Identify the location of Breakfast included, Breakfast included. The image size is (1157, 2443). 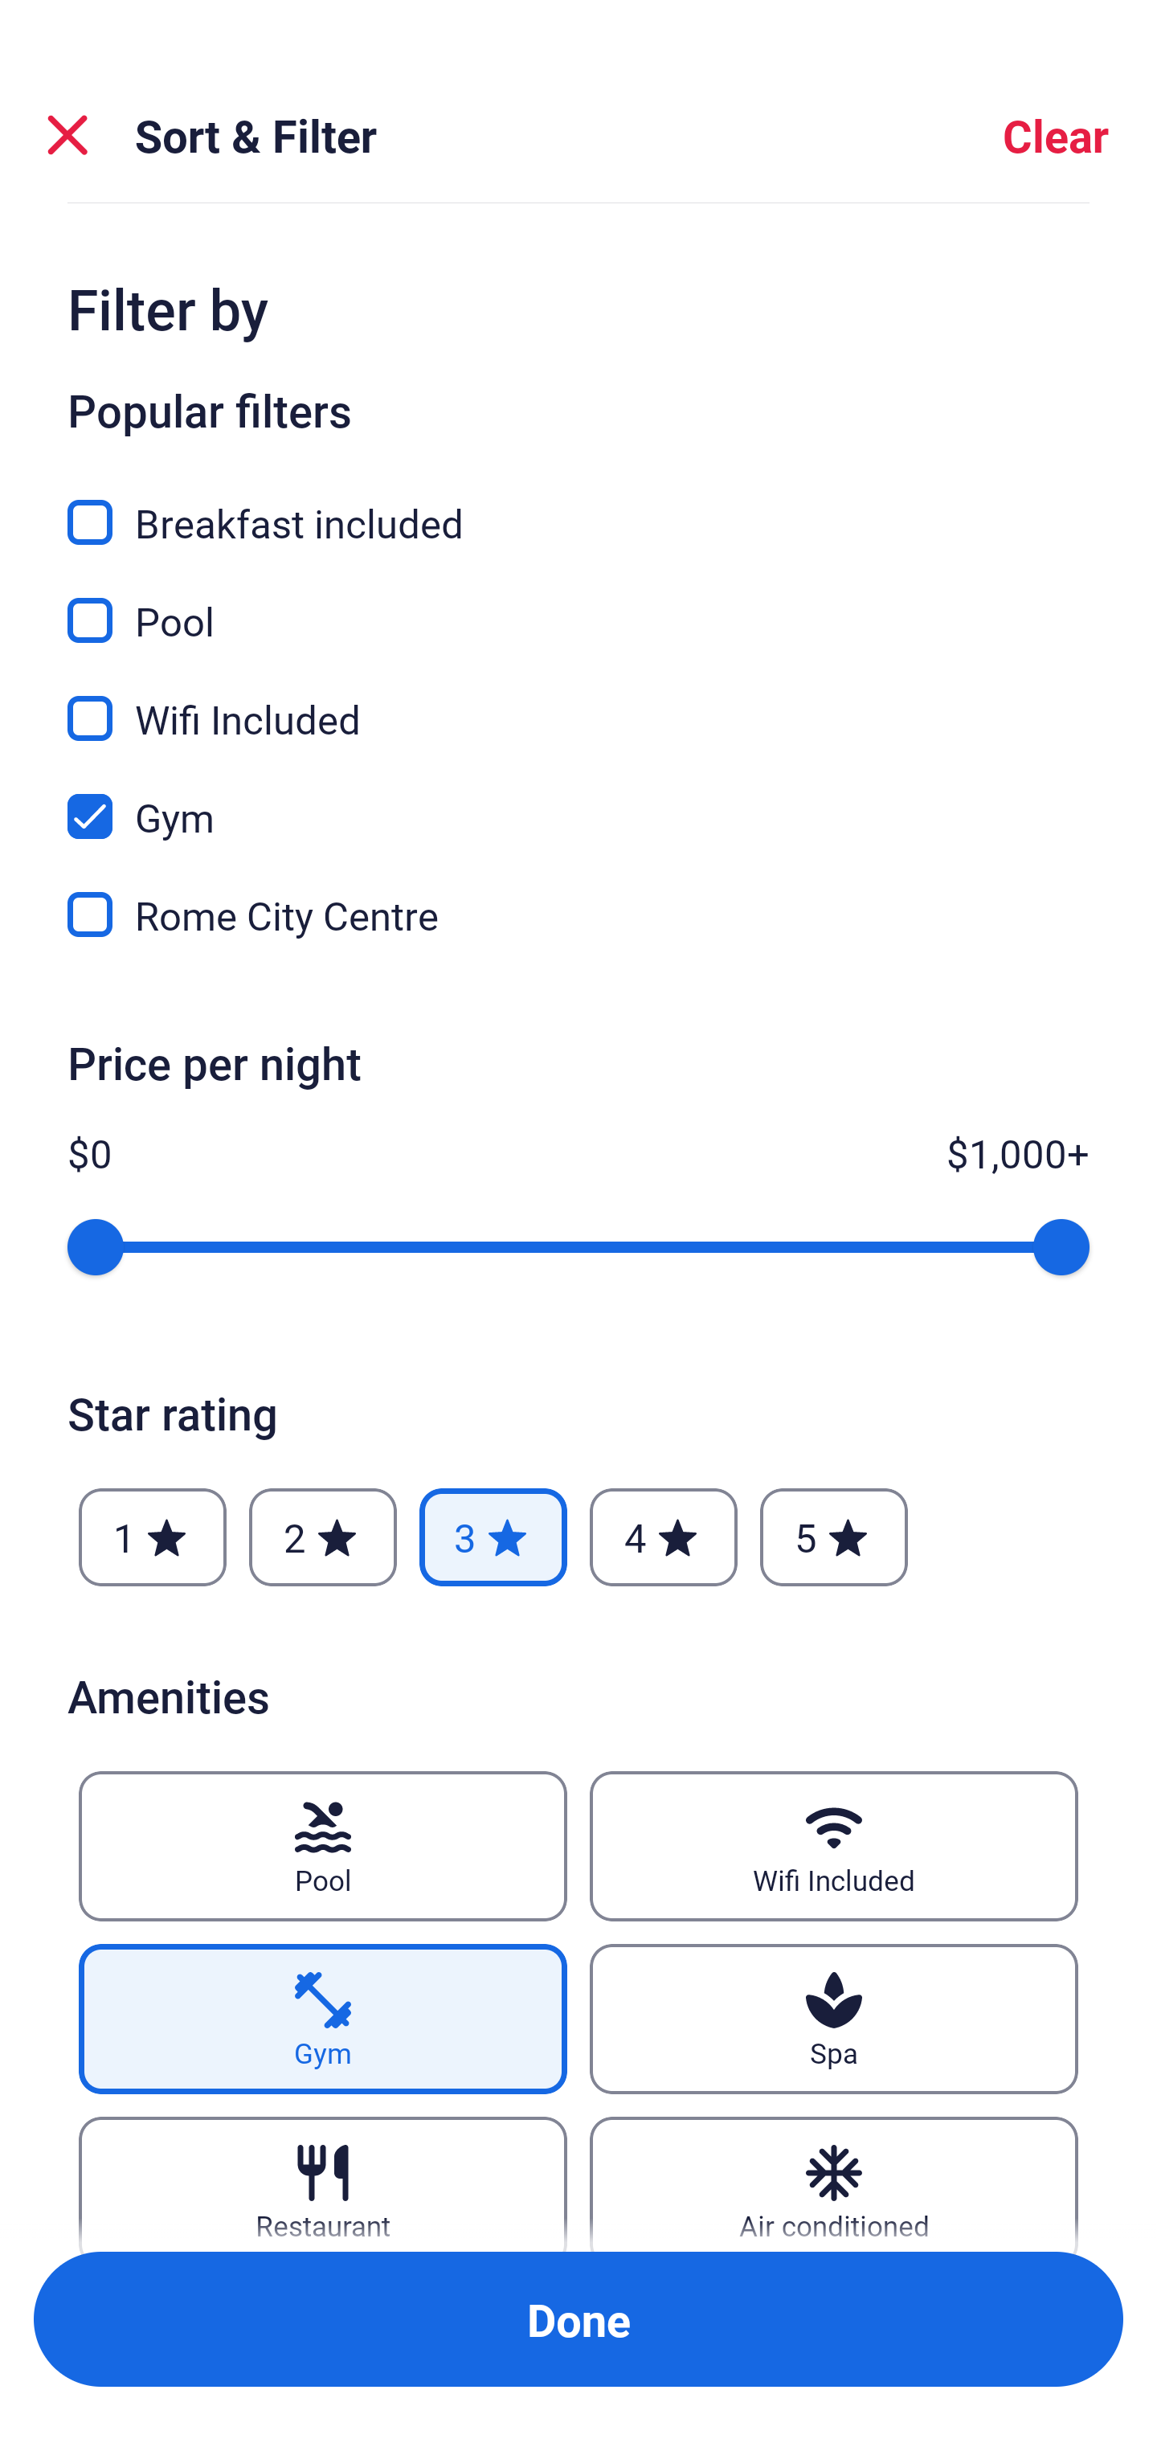
(578, 505).